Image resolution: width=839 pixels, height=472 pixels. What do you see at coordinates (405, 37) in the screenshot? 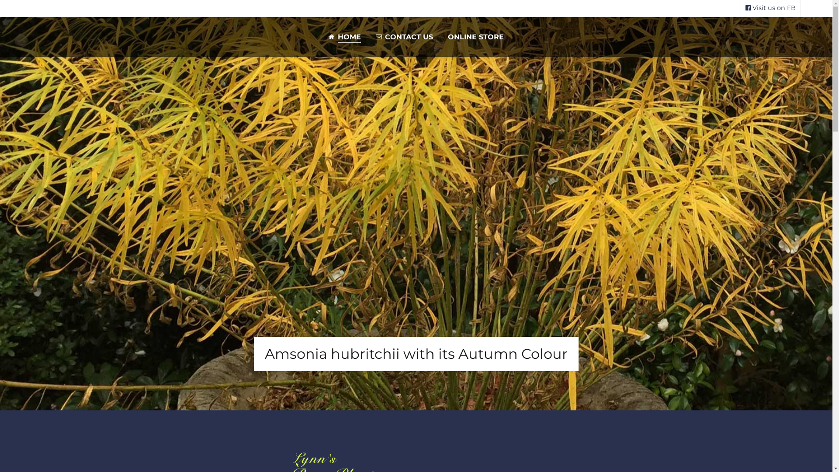
I see `CONTACT US` at bounding box center [405, 37].